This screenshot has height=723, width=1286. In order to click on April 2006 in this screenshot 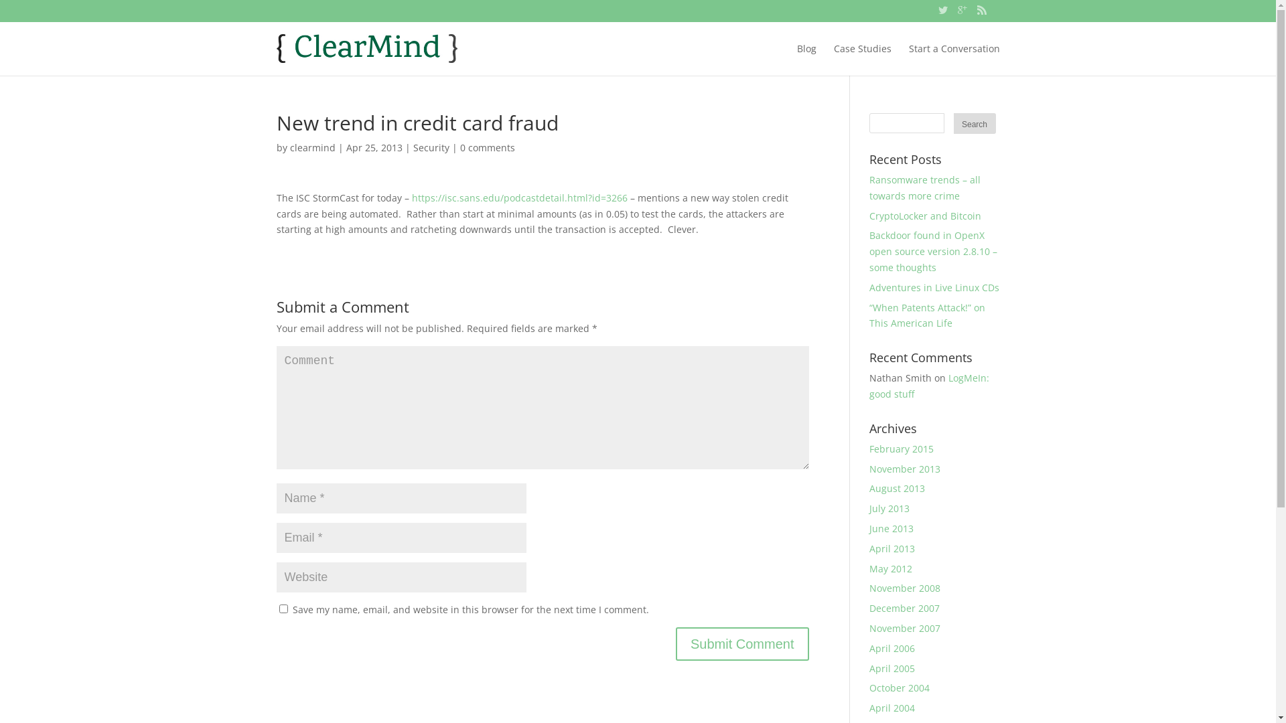, I will do `click(892, 648)`.